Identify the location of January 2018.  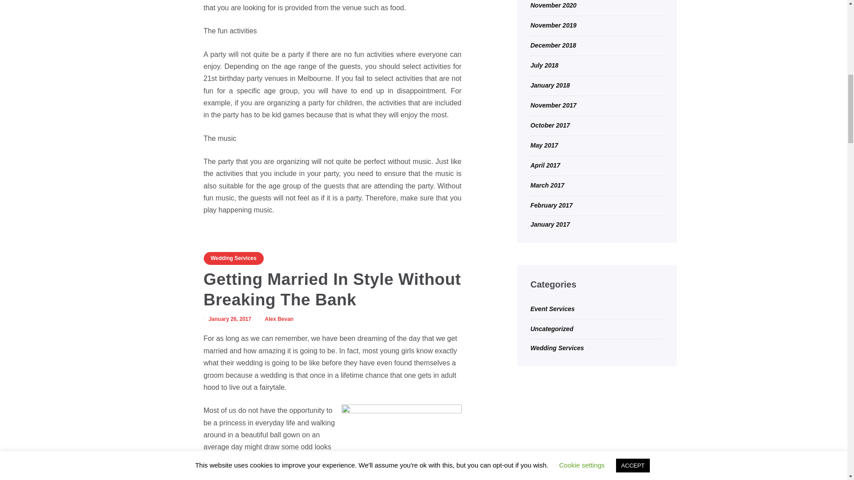
(550, 85).